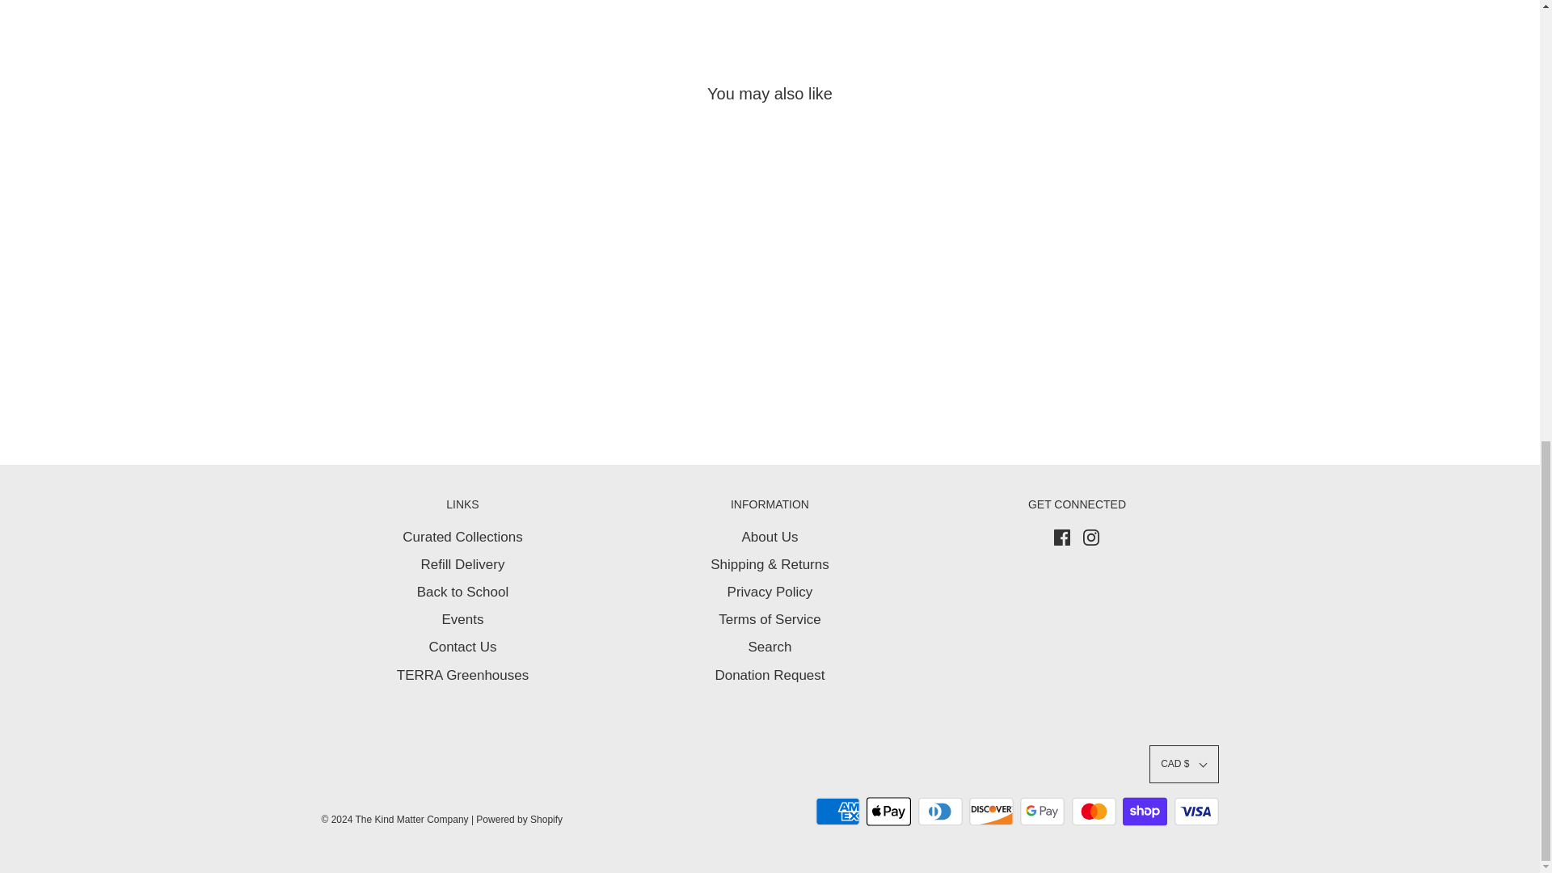  What do you see at coordinates (888, 811) in the screenshot?
I see `Apple Pay` at bounding box center [888, 811].